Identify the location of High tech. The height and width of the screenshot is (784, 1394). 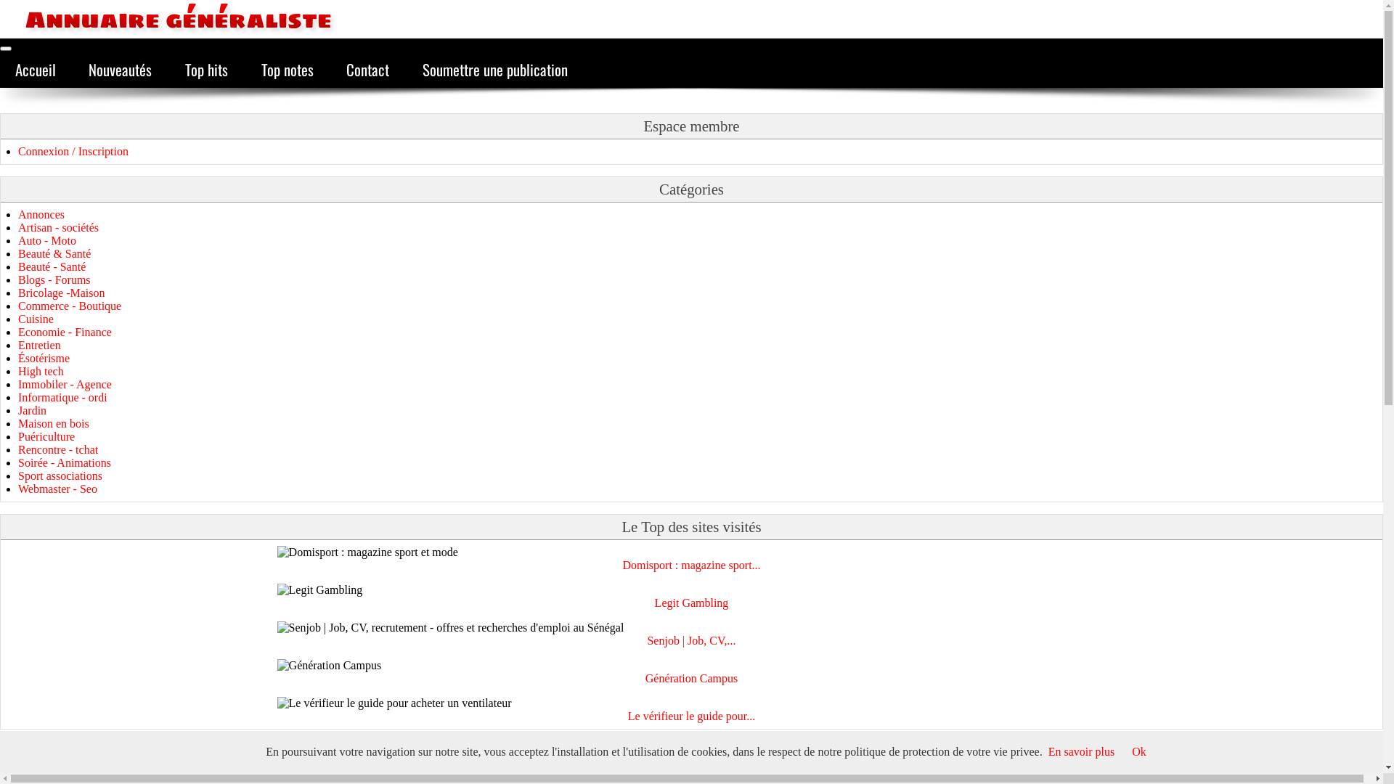
(41, 372).